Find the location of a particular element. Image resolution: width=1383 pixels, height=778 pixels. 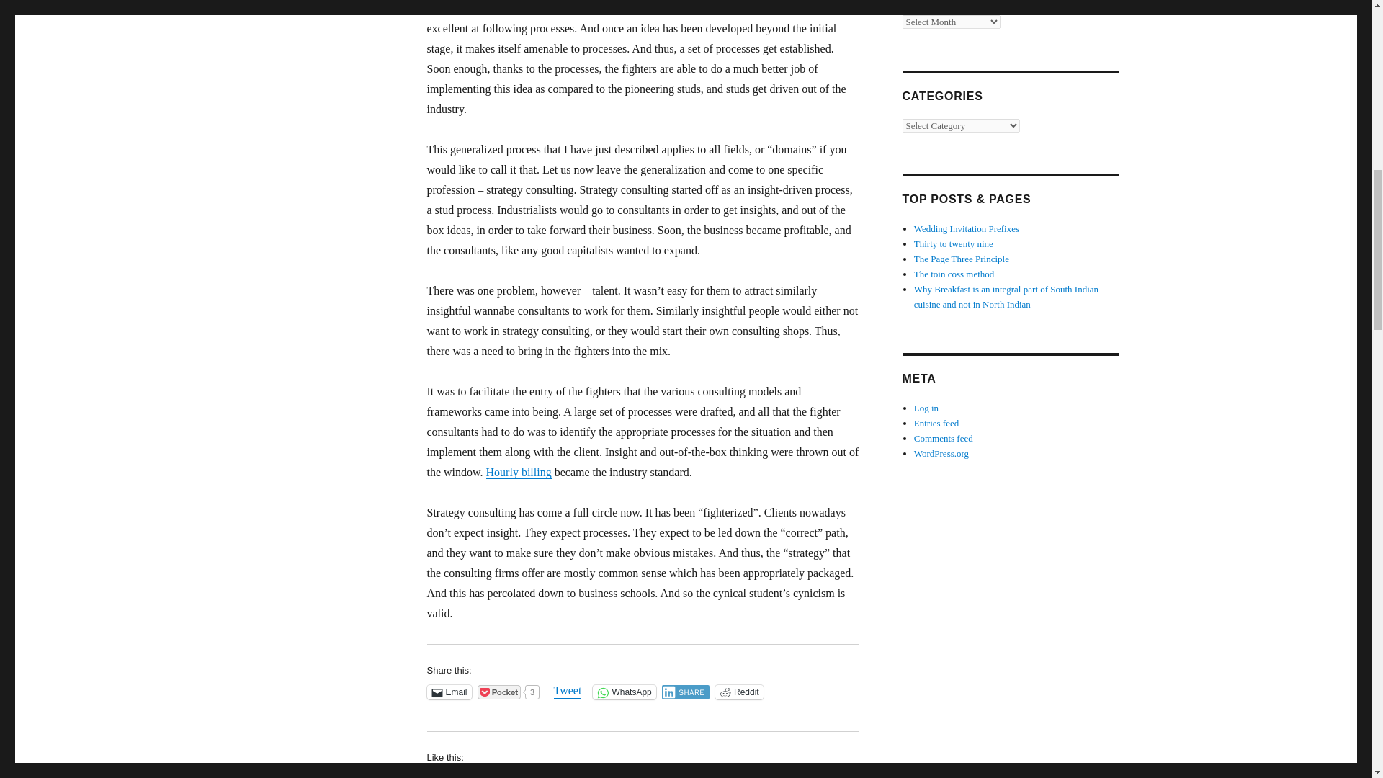

Click to share on Reddit is located at coordinates (739, 692).